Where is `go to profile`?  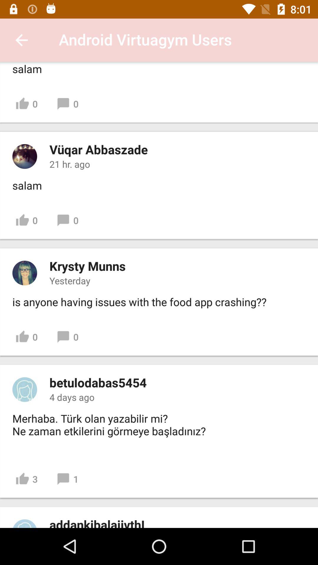
go to profile is located at coordinates (25, 273).